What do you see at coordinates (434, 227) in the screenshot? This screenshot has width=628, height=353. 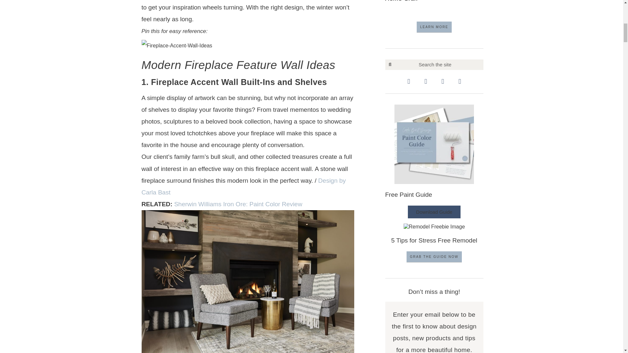 I see `Remodel Freebie Image` at bounding box center [434, 227].